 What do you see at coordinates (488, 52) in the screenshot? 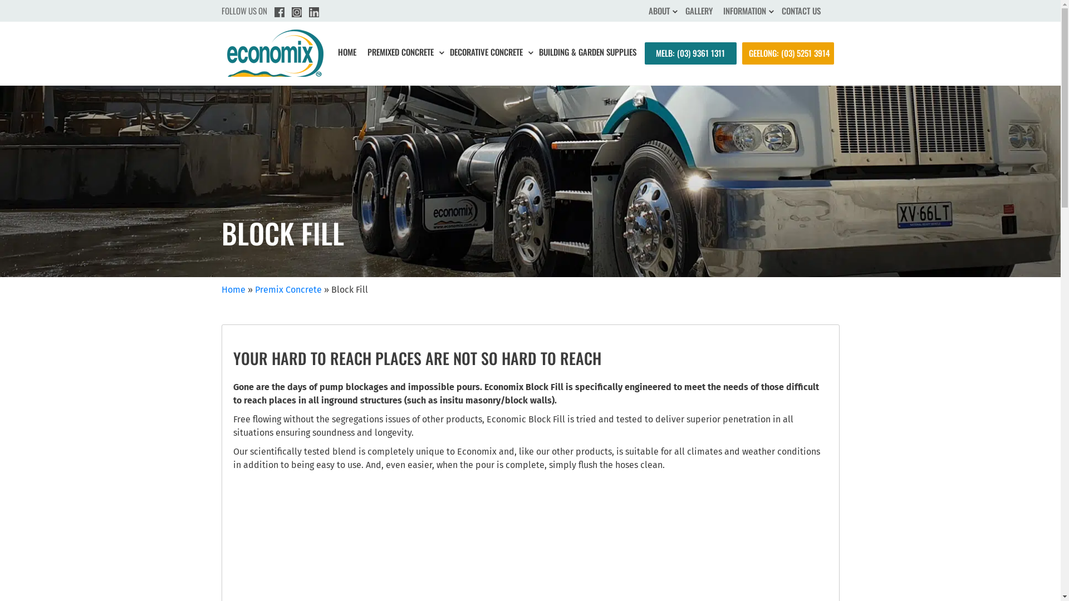
I see `DECORATIVE CONCRETE` at bounding box center [488, 52].